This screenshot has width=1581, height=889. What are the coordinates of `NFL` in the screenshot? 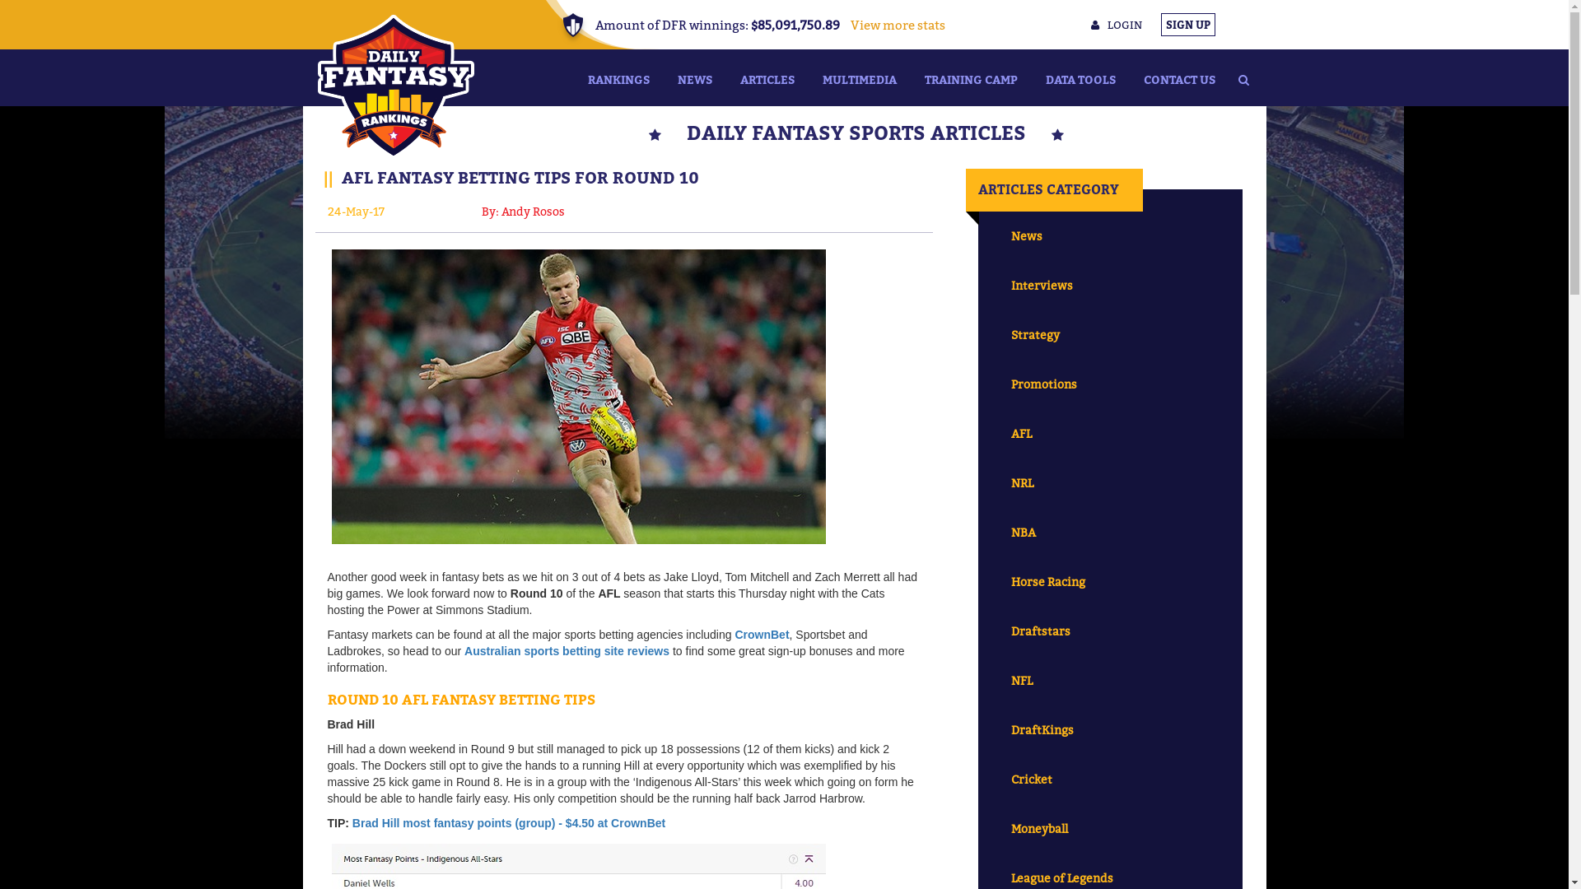 It's located at (1110, 681).